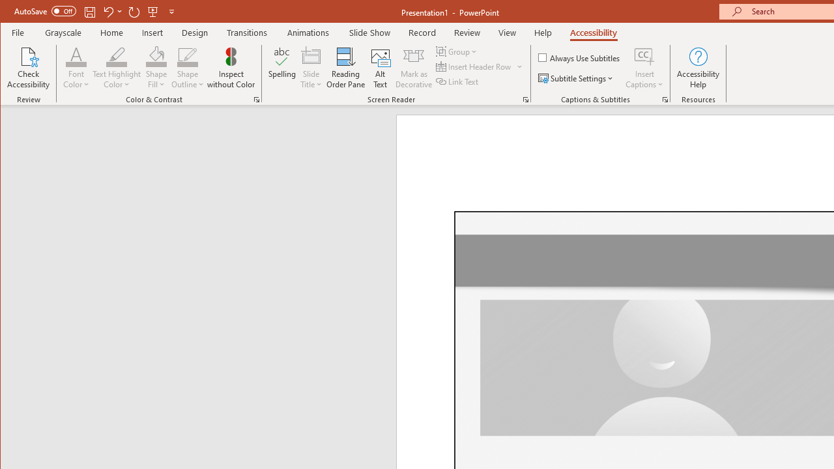 The width and height of the screenshot is (834, 469). What do you see at coordinates (311, 68) in the screenshot?
I see `Slide Title` at bounding box center [311, 68].